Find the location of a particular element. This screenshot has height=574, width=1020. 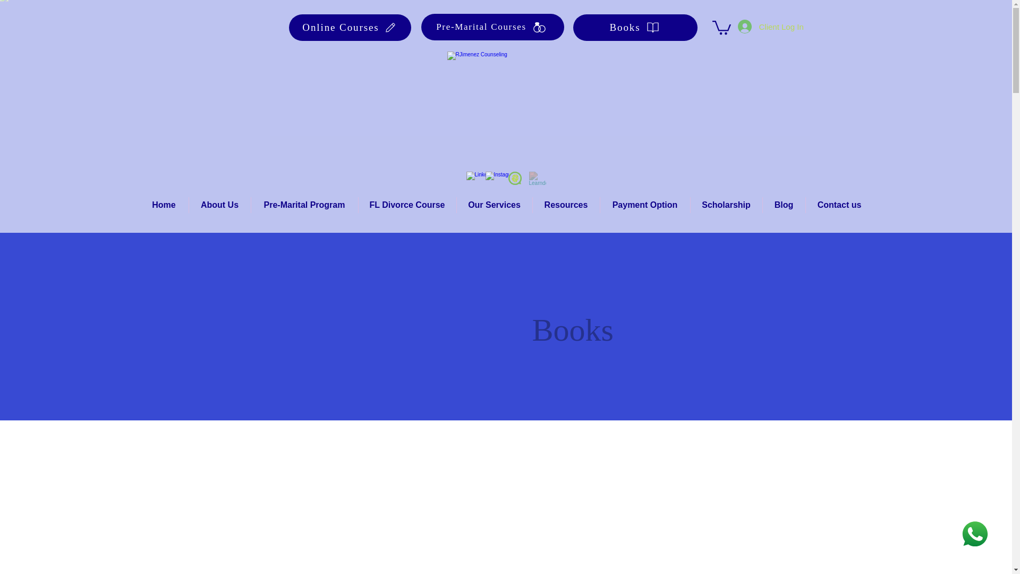

Home is located at coordinates (163, 205).